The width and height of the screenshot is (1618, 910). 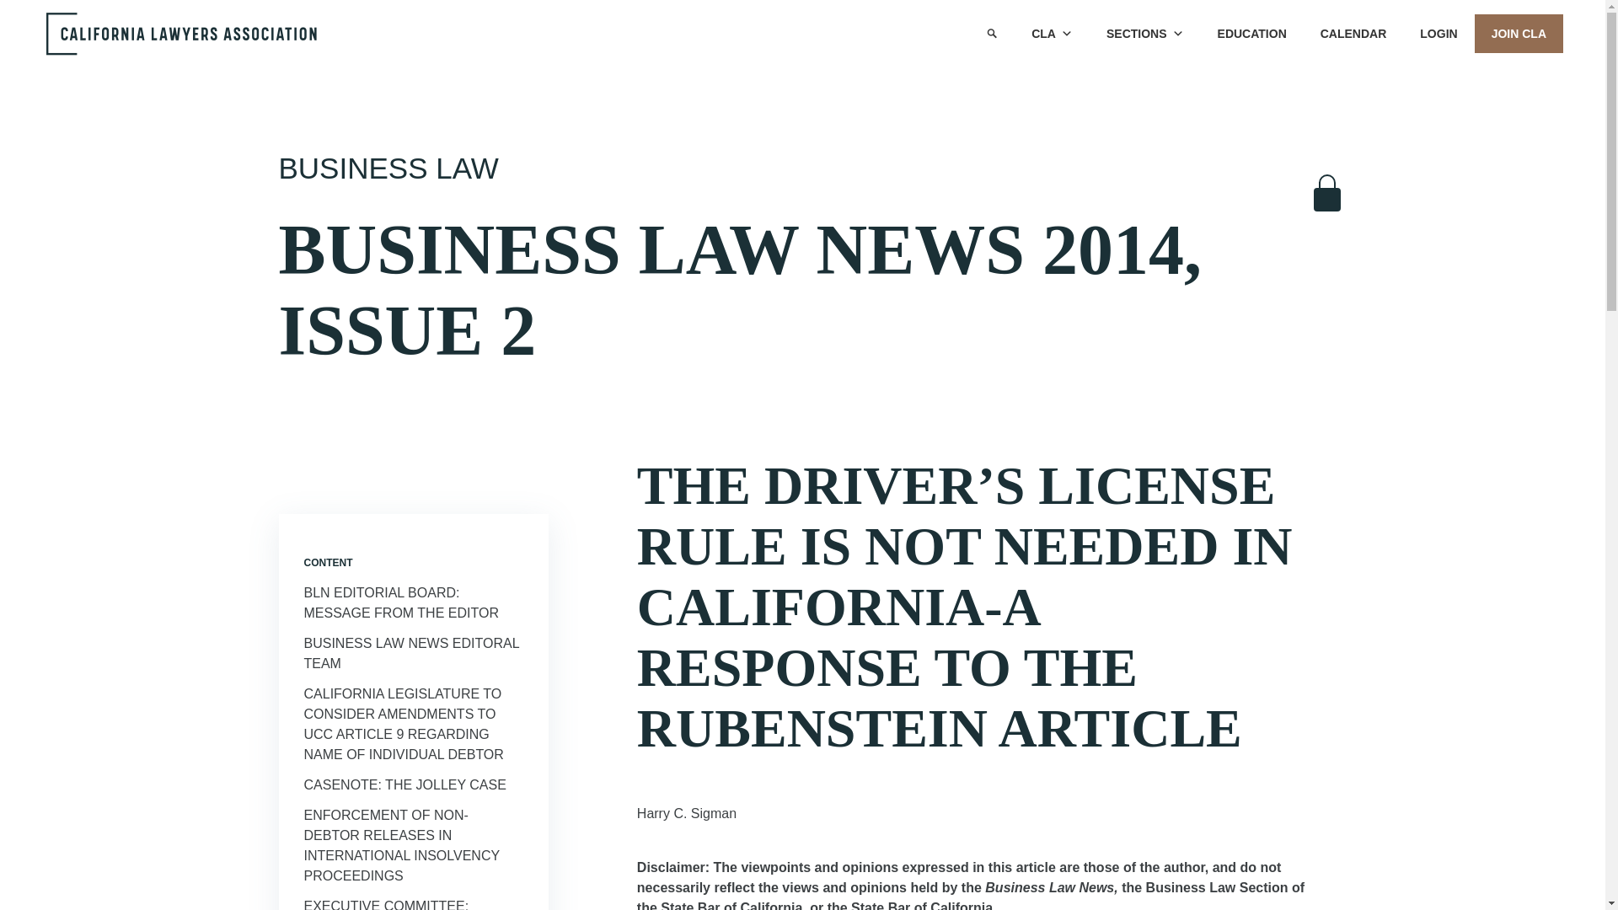 What do you see at coordinates (396, 905) in the screenshot?
I see `Executive Committee: Message from the Chair` at bounding box center [396, 905].